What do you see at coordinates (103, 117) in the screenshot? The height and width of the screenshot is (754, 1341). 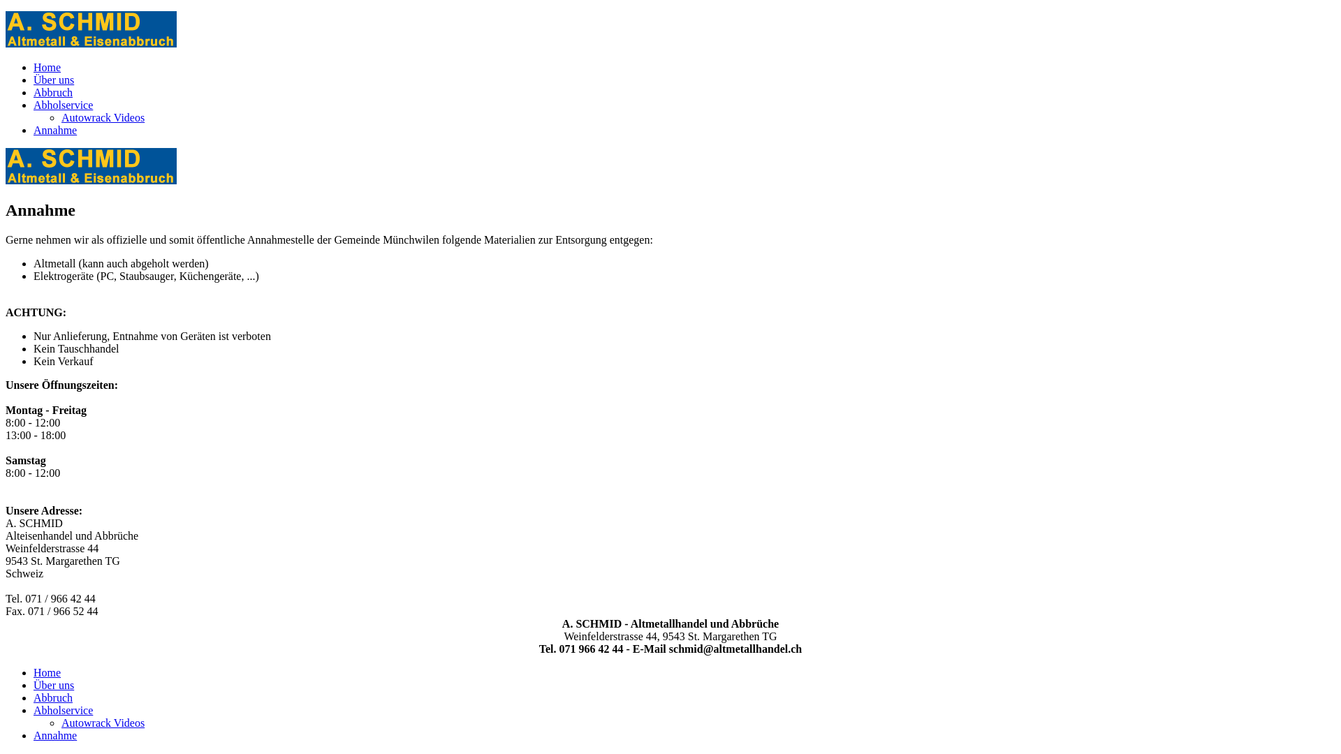 I see `Autowrack Videos` at bounding box center [103, 117].